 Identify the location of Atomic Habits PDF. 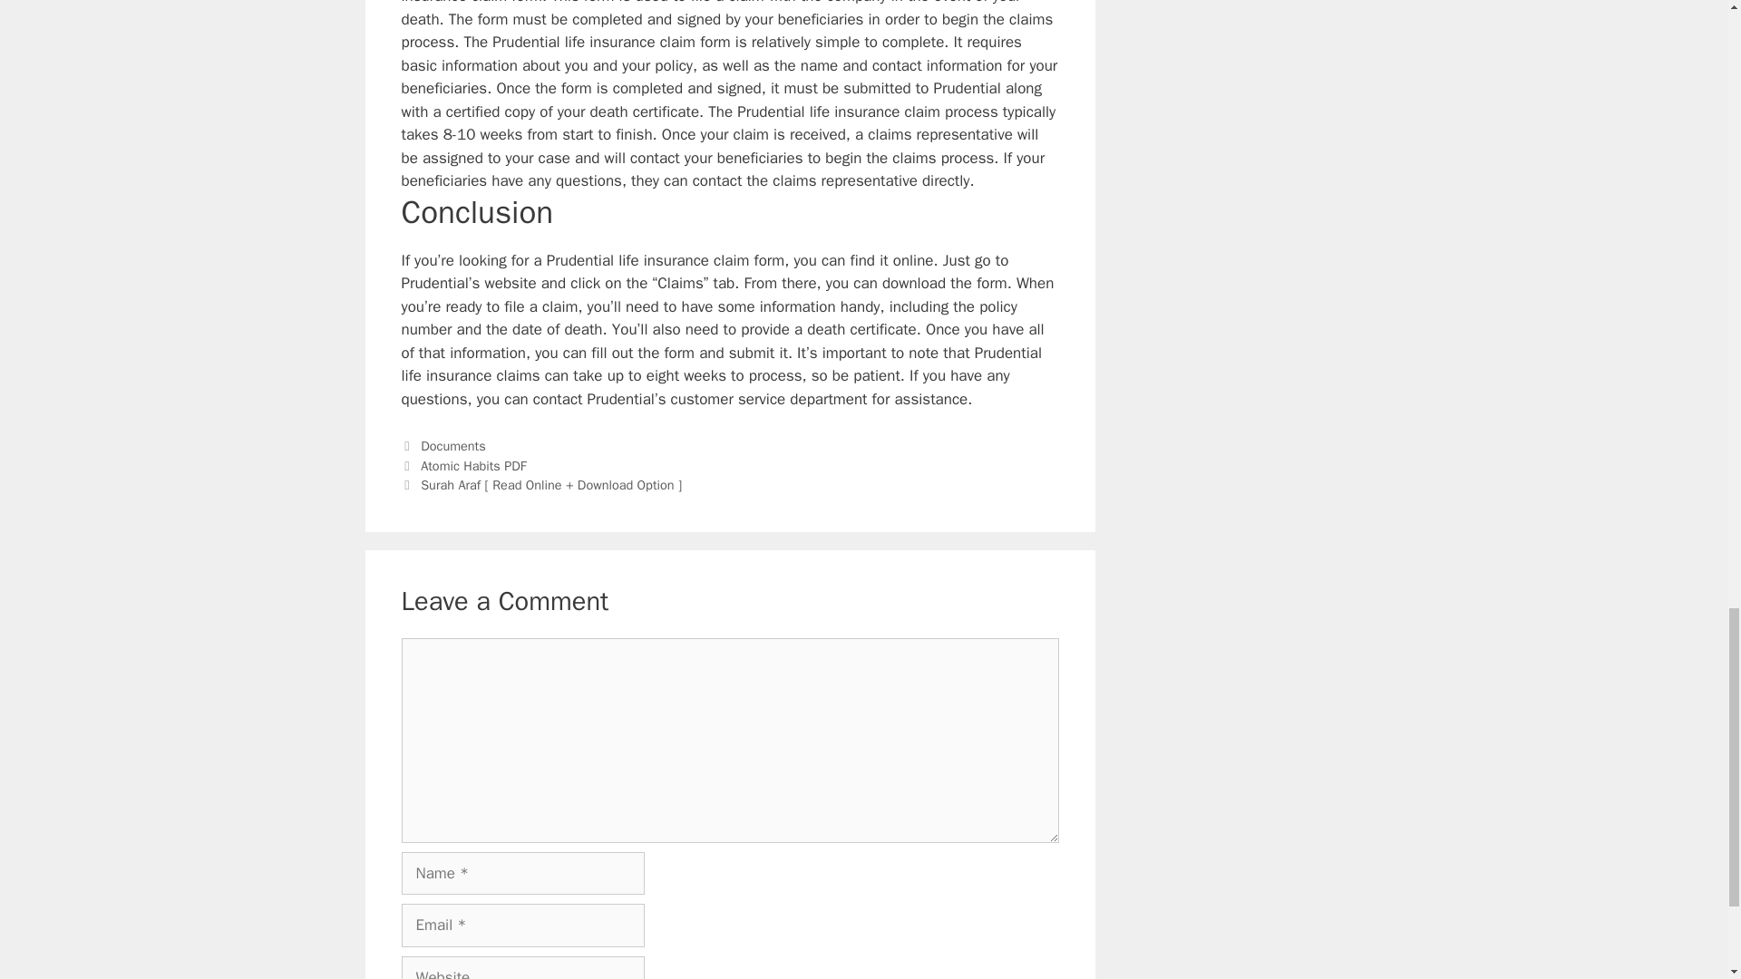
(473, 466).